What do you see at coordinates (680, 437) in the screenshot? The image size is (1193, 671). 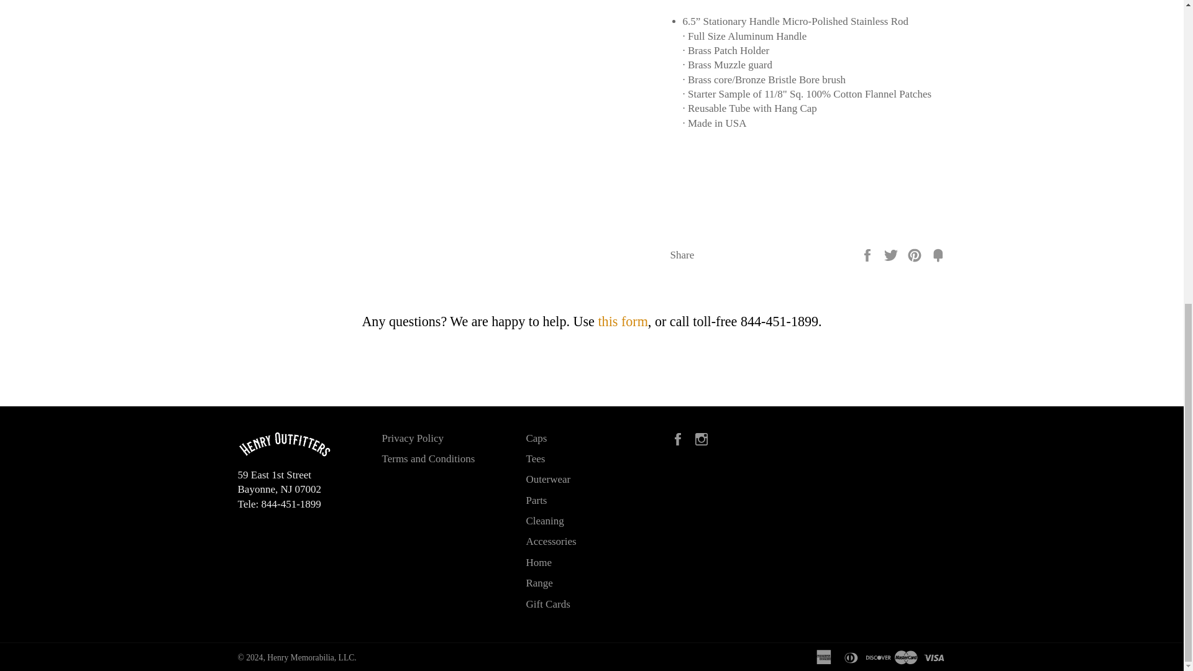 I see `Henry Outfitters on Facebook` at bounding box center [680, 437].